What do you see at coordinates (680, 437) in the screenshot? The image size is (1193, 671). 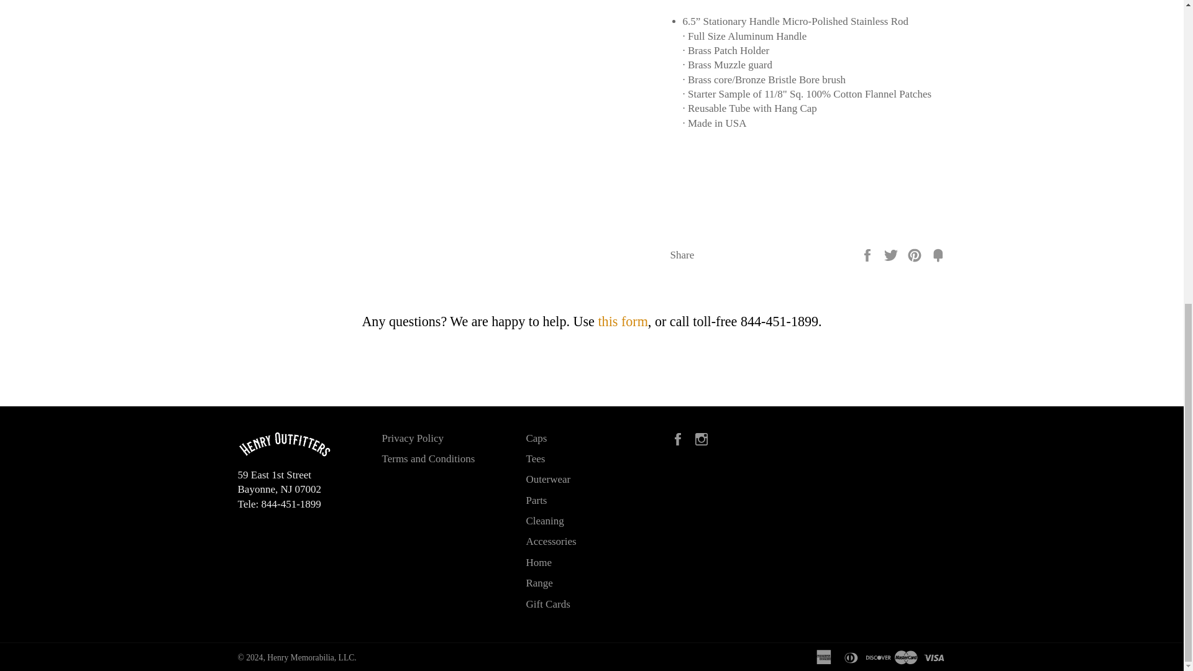 I see `Henry Outfitters on Facebook` at bounding box center [680, 437].